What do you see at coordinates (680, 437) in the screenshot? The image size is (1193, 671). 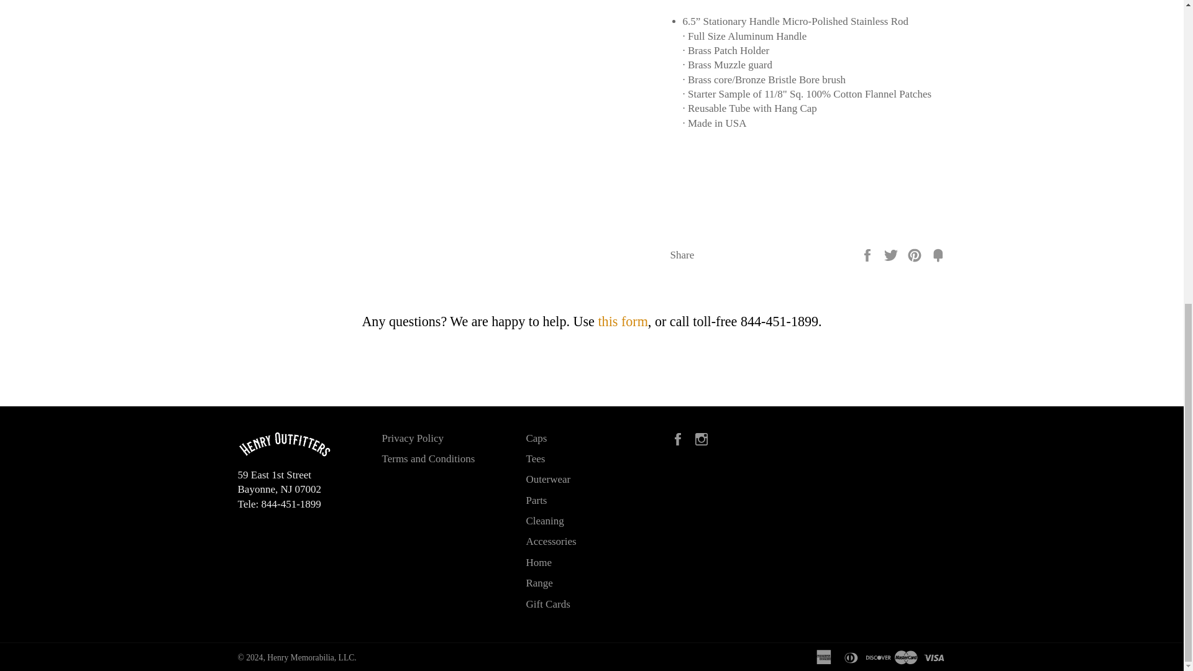 I see `Henry Outfitters on Facebook` at bounding box center [680, 437].